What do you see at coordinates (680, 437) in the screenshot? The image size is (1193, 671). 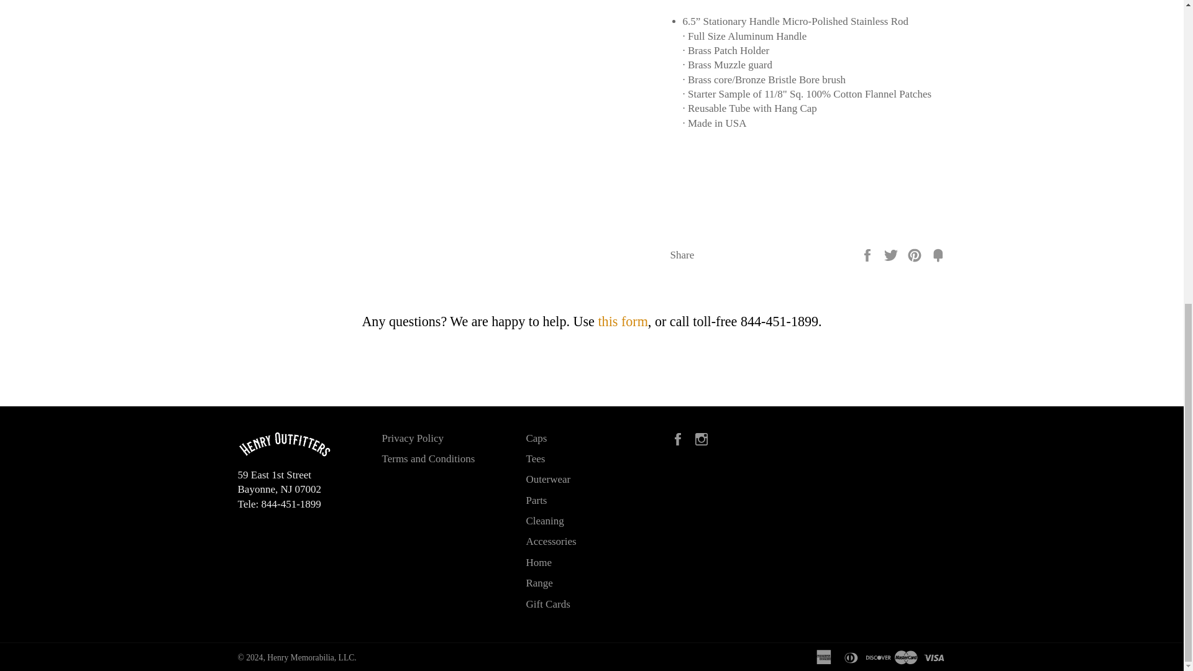 I see `Henry Outfitters on Facebook` at bounding box center [680, 437].